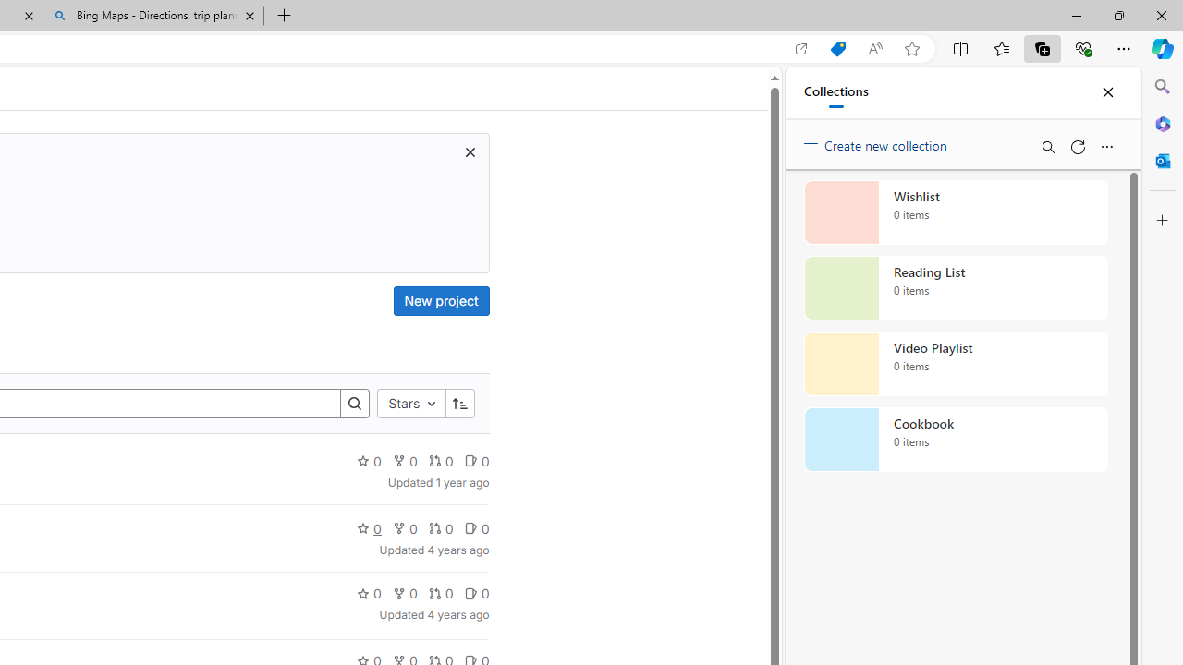  Describe the element at coordinates (470, 593) in the screenshot. I see `Class: s14 gl-mr-2` at that location.